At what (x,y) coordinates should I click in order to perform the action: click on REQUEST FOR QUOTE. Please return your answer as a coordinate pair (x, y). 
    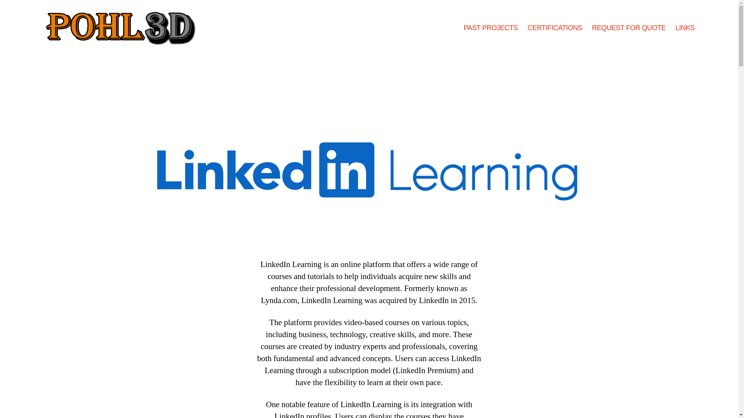
    Looking at the image, I should click on (629, 28).